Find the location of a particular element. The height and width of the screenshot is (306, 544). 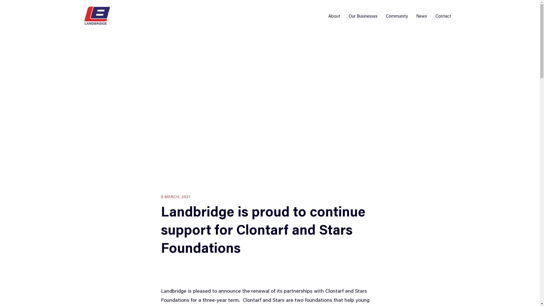

Our Businesses is located at coordinates (363, 16).